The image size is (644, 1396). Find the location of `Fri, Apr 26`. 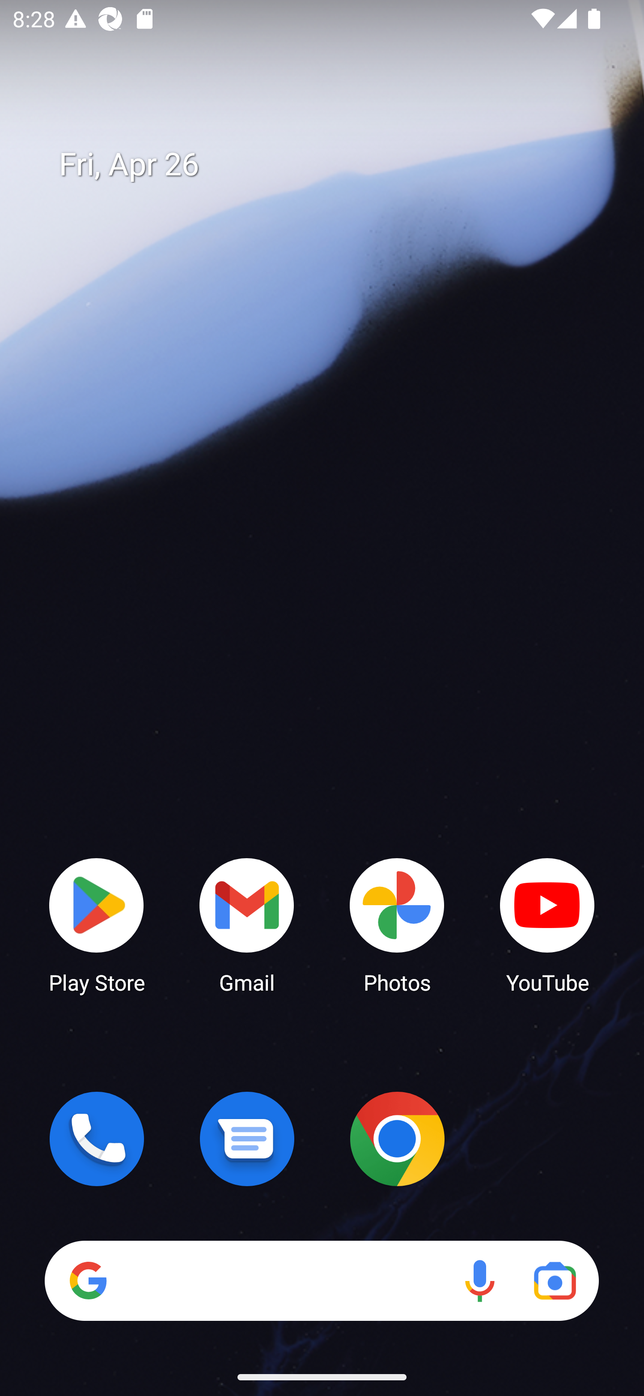

Fri, Apr 26 is located at coordinates (335, 165).